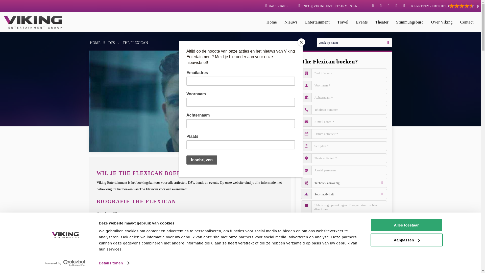 The height and width of the screenshot is (273, 485). Describe the element at coordinates (135, 43) in the screenshot. I see `The Flexican` at that location.